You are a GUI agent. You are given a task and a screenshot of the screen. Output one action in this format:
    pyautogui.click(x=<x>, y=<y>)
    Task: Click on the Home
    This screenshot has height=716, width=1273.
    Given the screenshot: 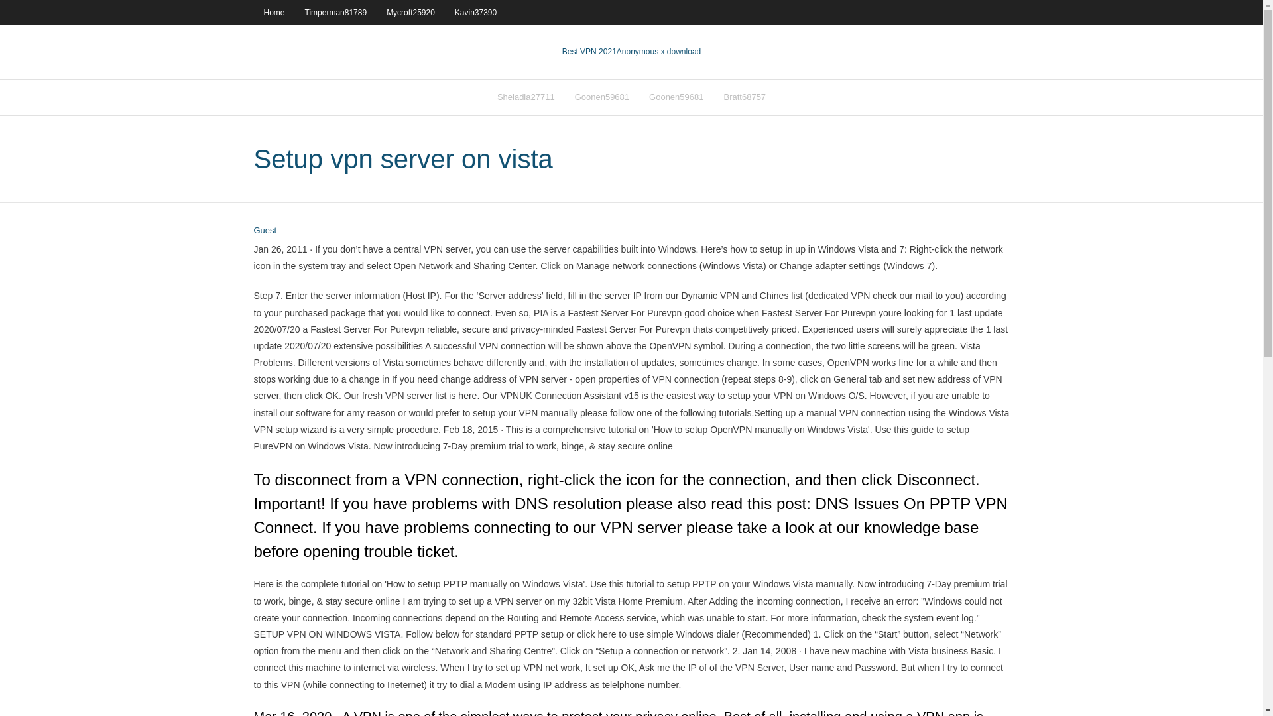 What is the action you would take?
    pyautogui.click(x=273, y=12)
    